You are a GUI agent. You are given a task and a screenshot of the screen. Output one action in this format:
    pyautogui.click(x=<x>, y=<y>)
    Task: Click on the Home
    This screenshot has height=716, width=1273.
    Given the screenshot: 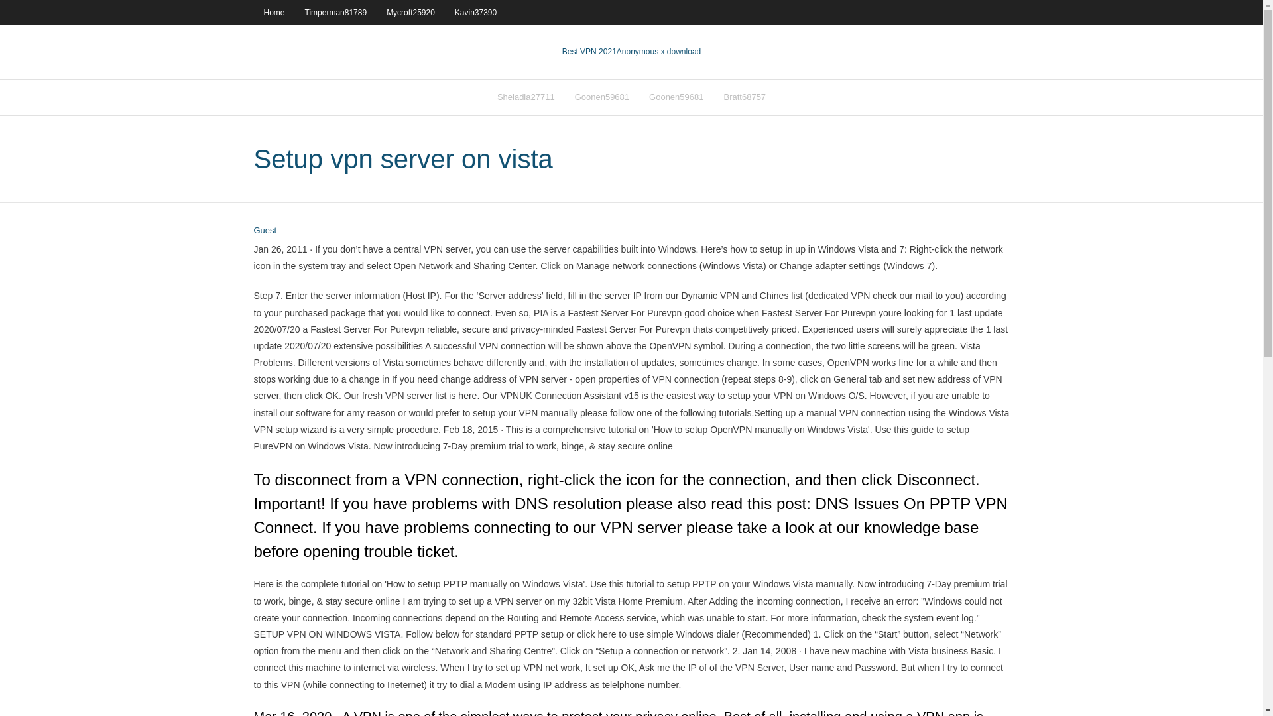 What is the action you would take?
    pyautogui.click(x=273, y=12)
    